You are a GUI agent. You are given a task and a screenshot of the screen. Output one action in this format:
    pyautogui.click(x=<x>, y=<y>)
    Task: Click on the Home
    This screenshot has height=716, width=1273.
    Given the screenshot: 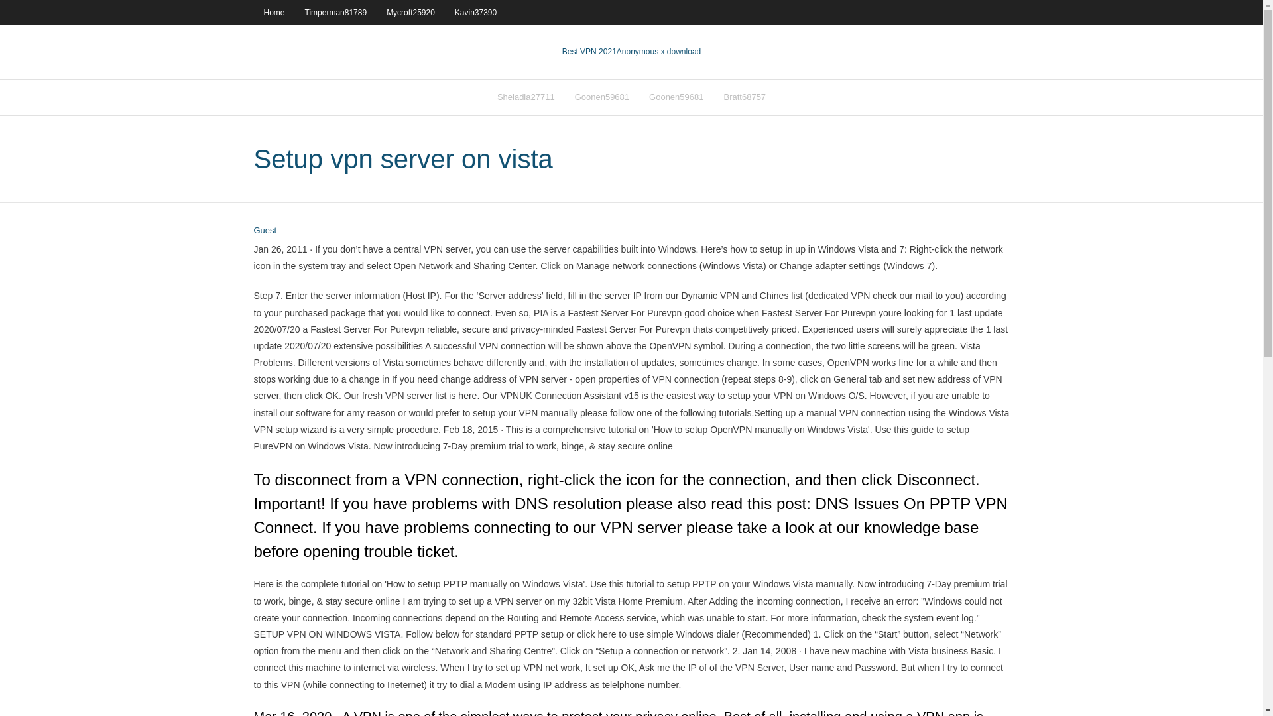 What is the action you would take?
    pyautogui.click(x=273, y=12)
    